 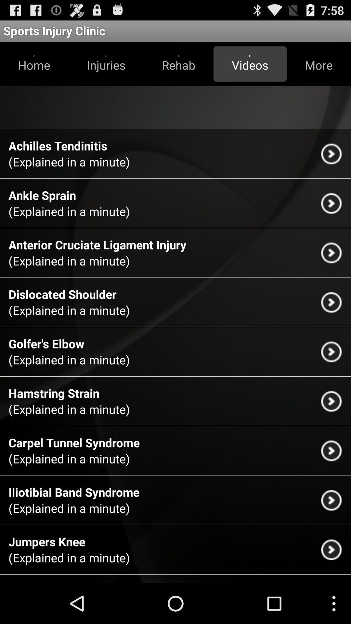 I want to click on turn on the icon above the explained in a icon, so click(x=62, y=294).